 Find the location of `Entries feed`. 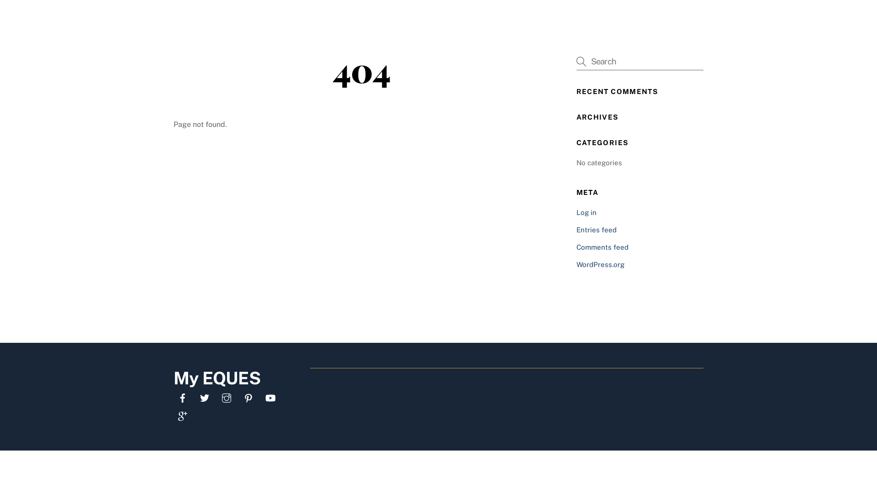

Entries feed is located at coordinates (597, 230).